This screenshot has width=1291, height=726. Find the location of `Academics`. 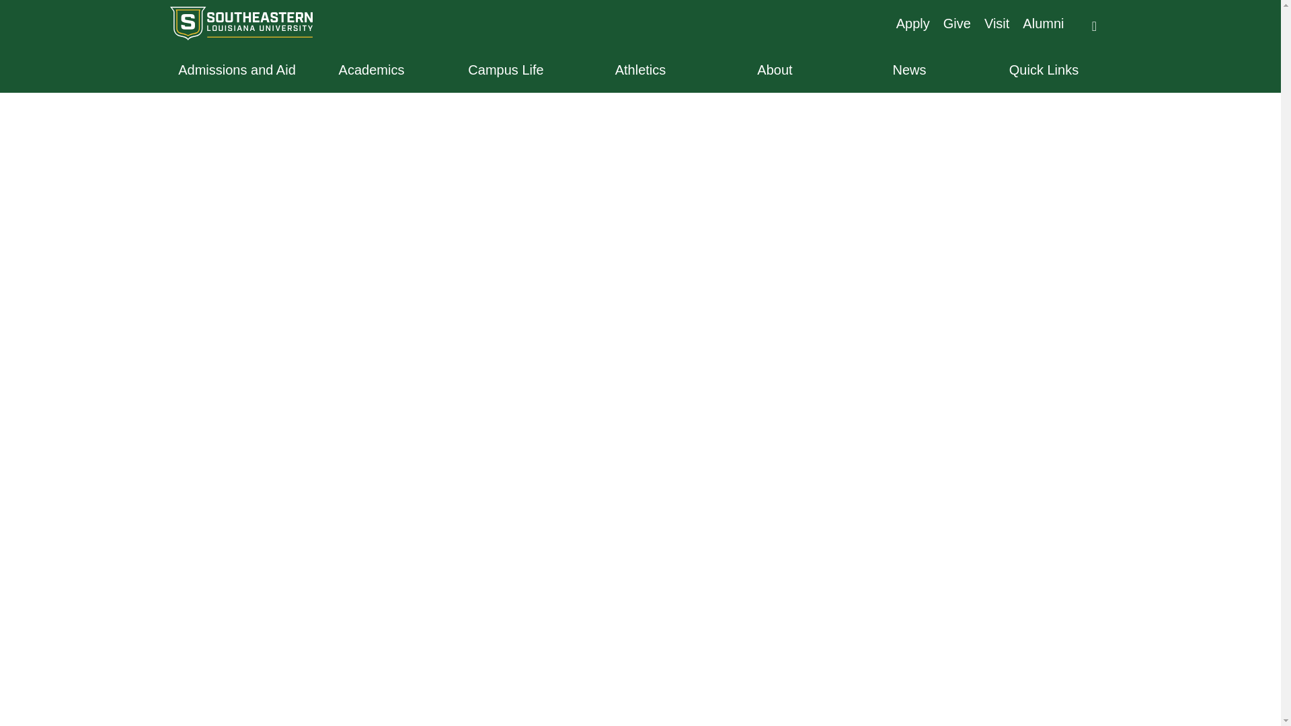

Academics is located at coordinates (371, 69).